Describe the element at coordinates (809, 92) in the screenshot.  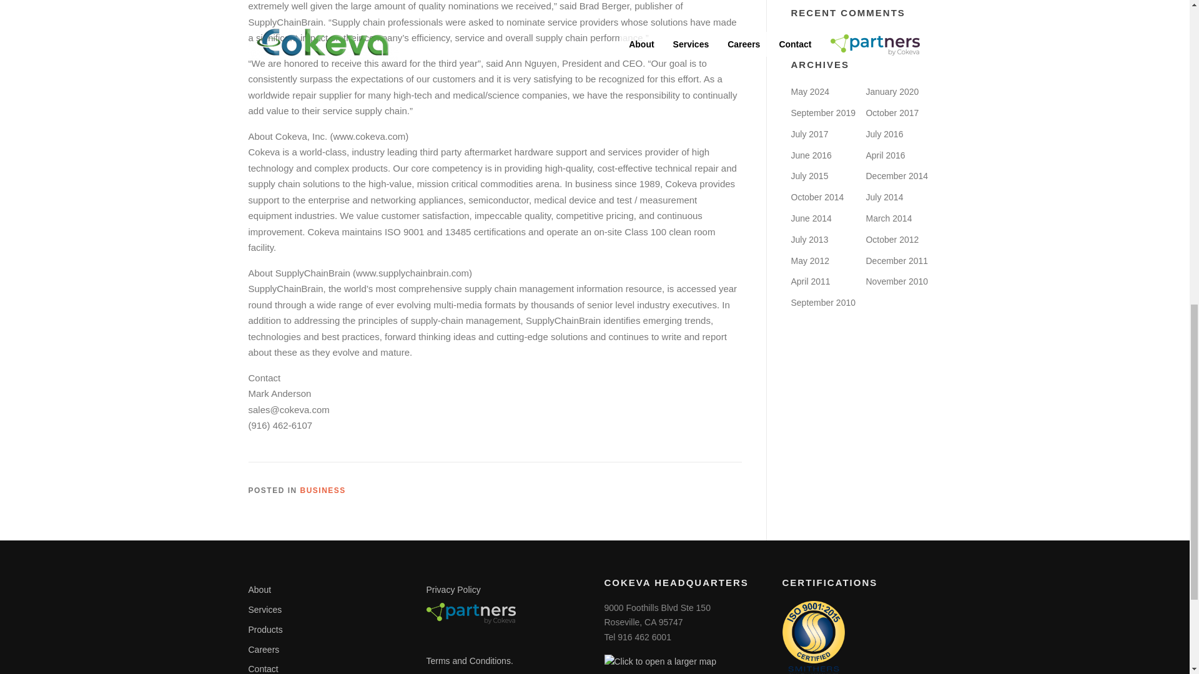
I see `May 2024` at that location.